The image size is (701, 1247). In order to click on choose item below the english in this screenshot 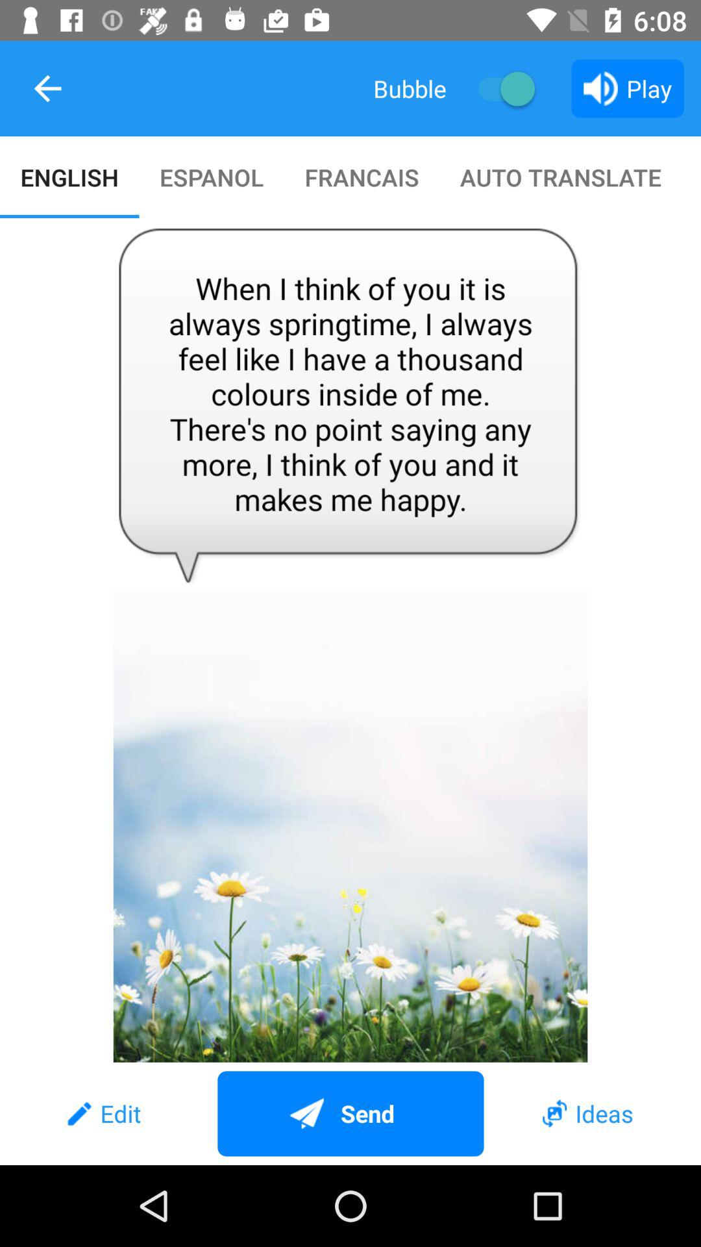, I will do `click(350, 641)`.